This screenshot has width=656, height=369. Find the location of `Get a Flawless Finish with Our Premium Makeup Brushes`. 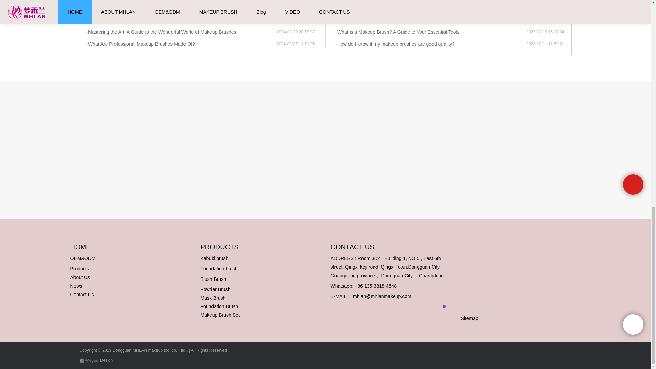

Get a Flawless Finish with Our Premium Makeup Brushes is located at coordinates (430, 20).